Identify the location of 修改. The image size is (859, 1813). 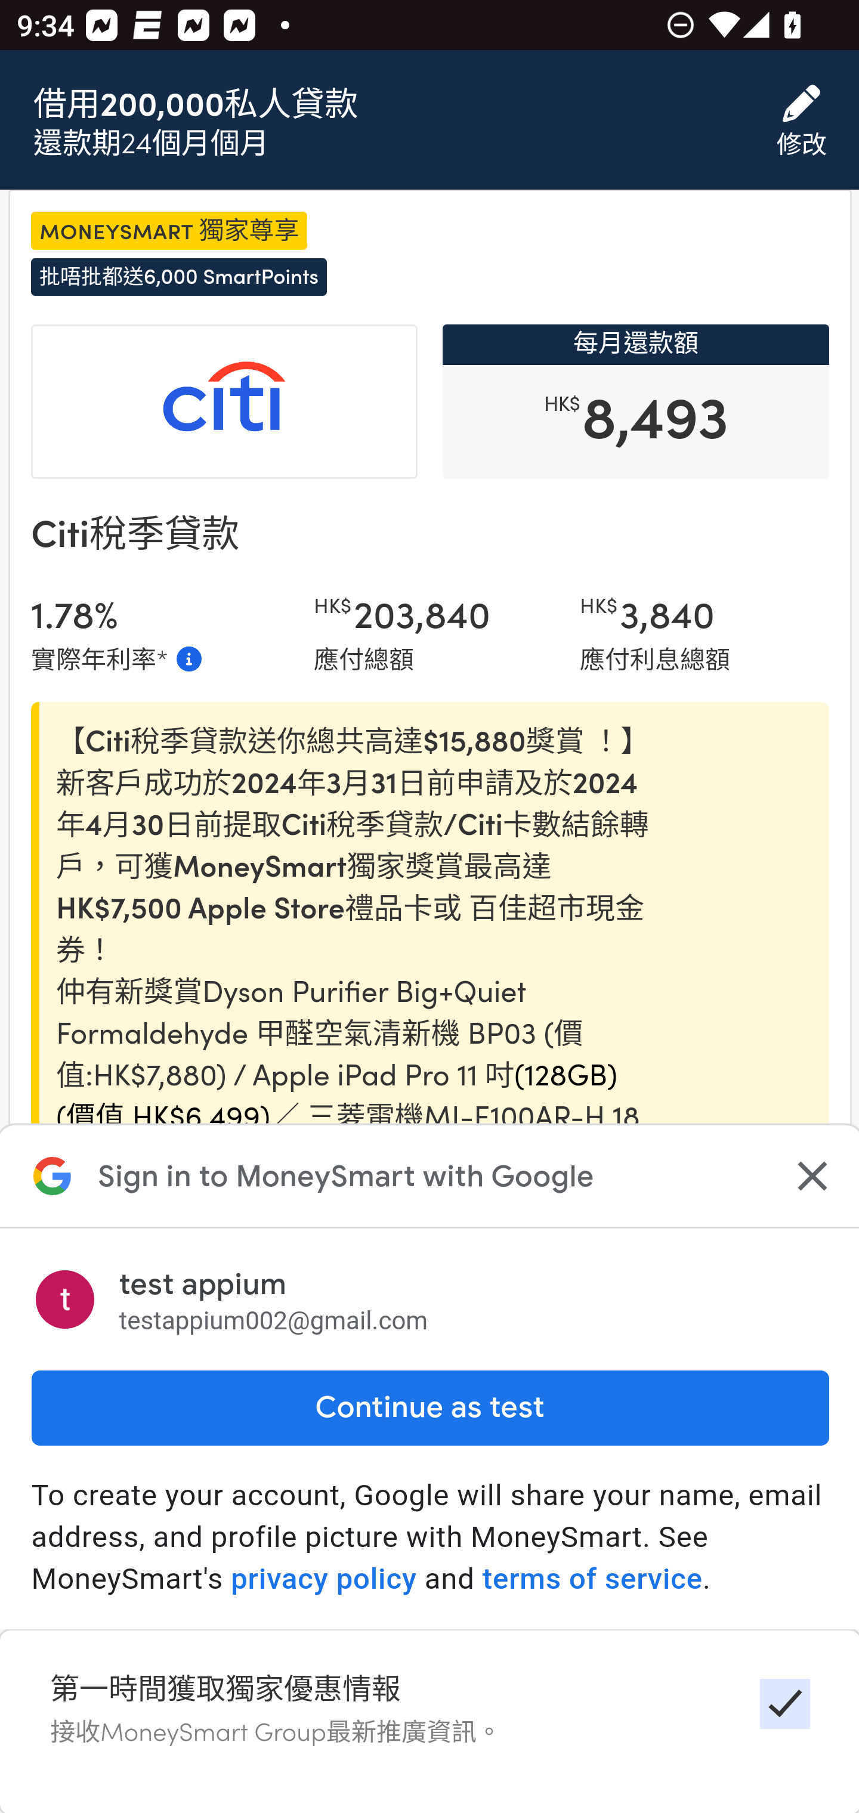
(801, 121).